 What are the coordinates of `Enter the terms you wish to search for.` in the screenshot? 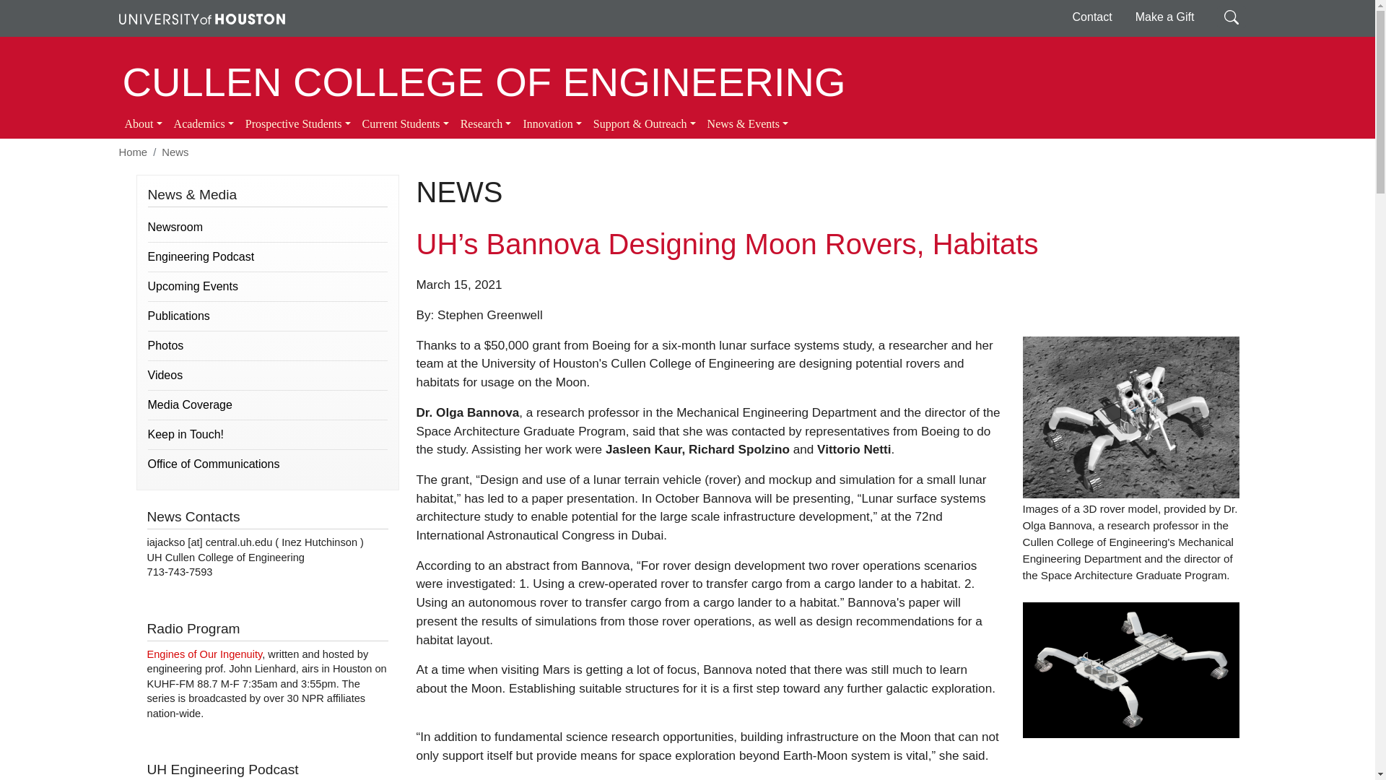 It's located at (1232, 17).